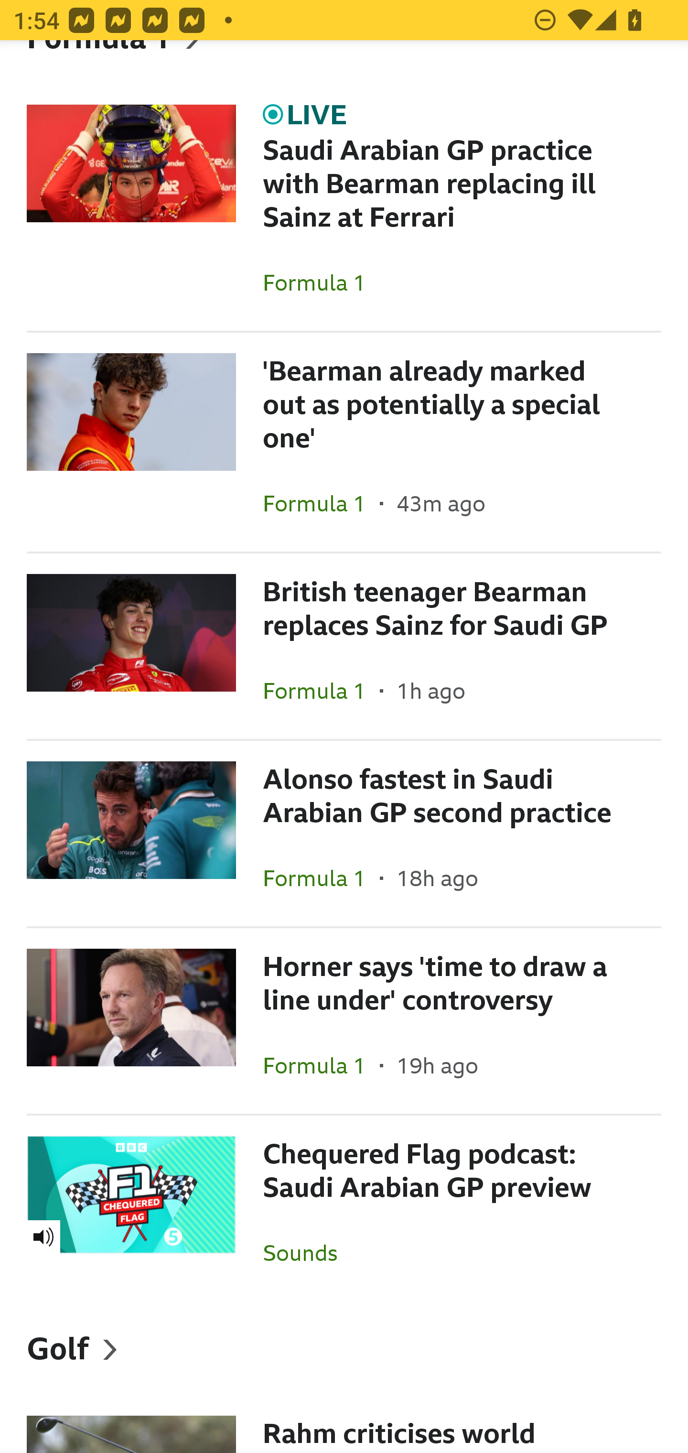 The image size is (688, 1453). I want to click on Sounds In the section Sounds, so click(307, 1252).